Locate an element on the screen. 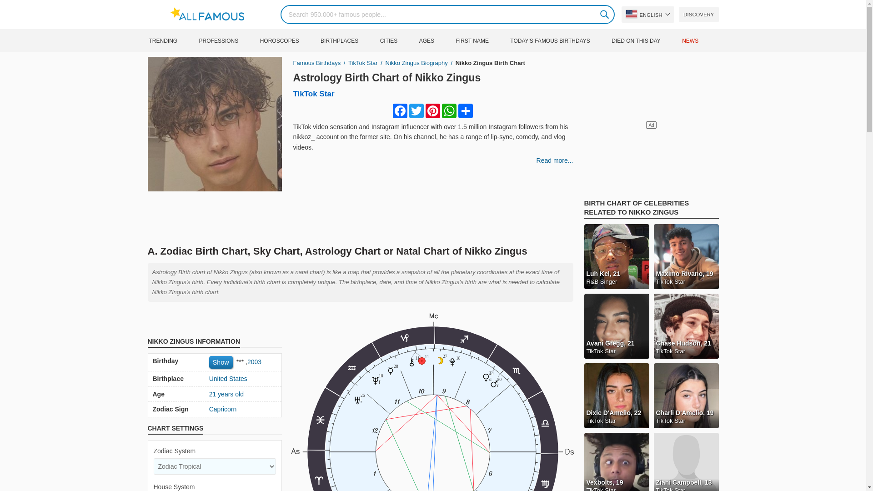  Advertisement is located at coordinates (699, 40).